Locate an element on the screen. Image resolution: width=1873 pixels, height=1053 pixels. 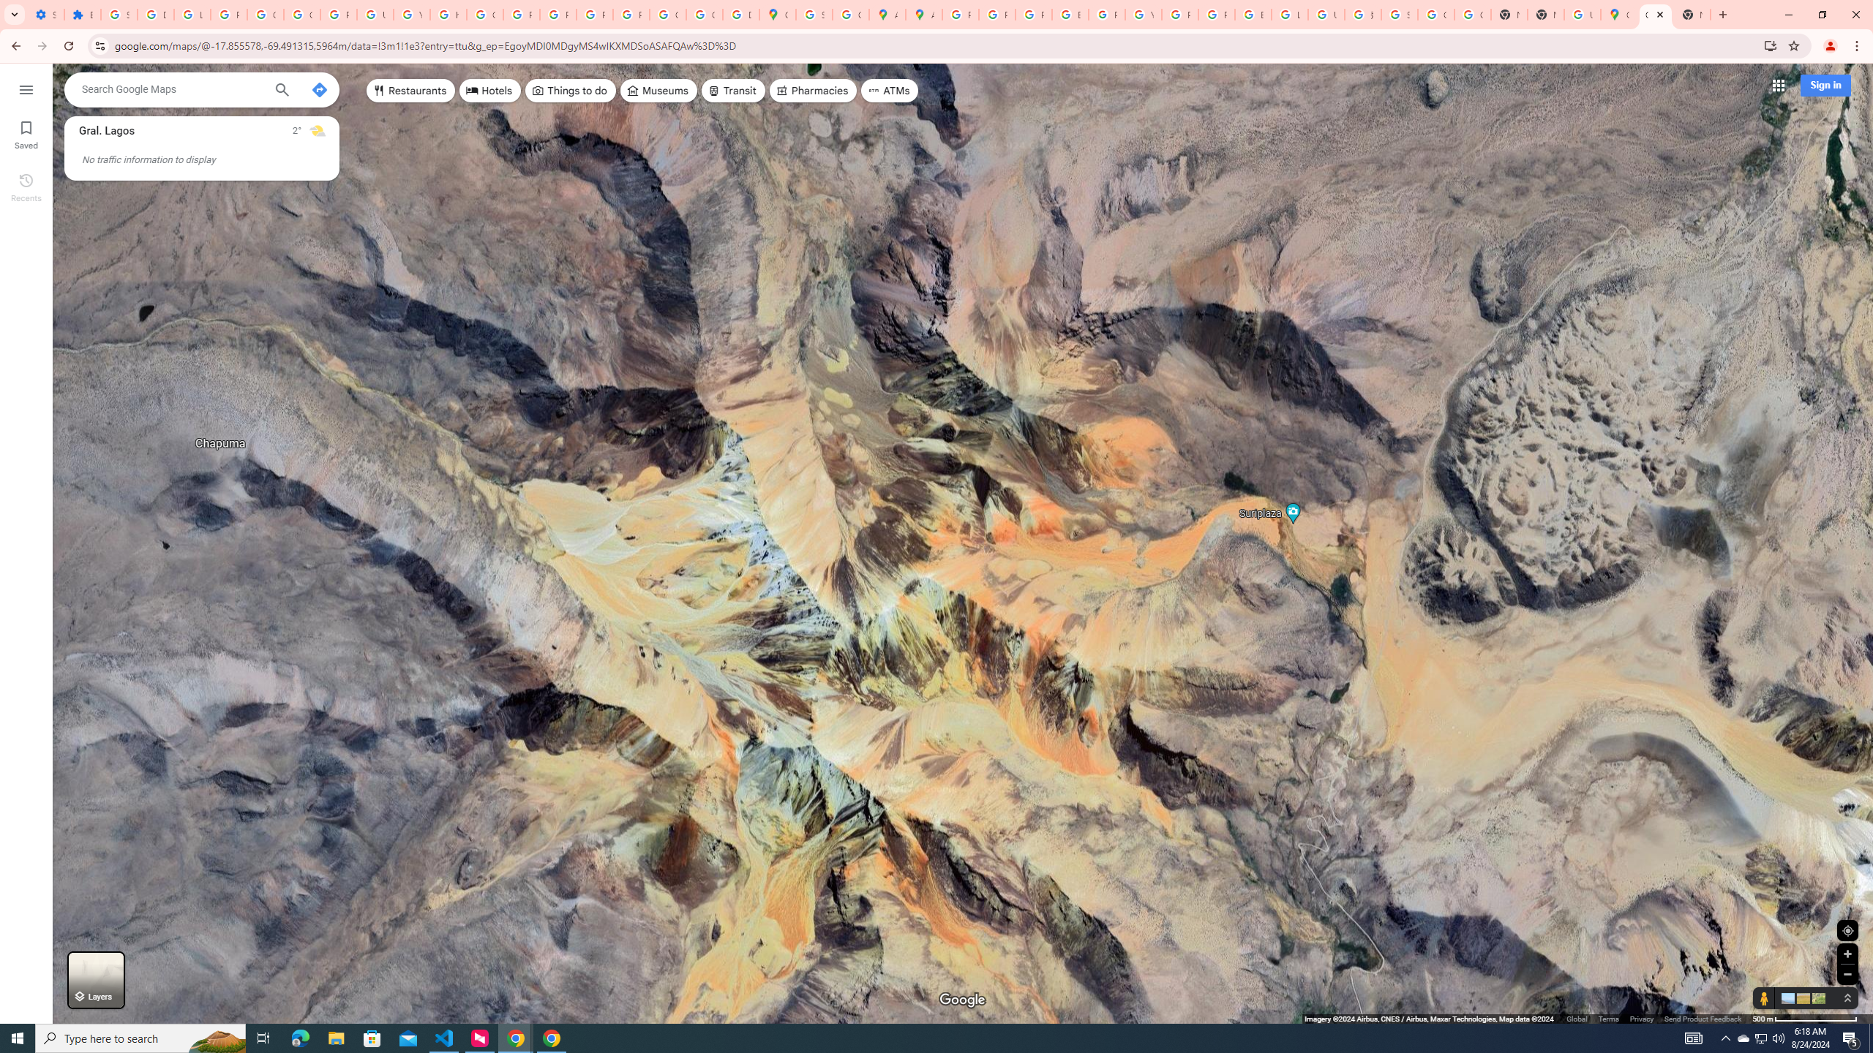
Privacy Help Center - Policies Help is located at coordinates (996, 15).